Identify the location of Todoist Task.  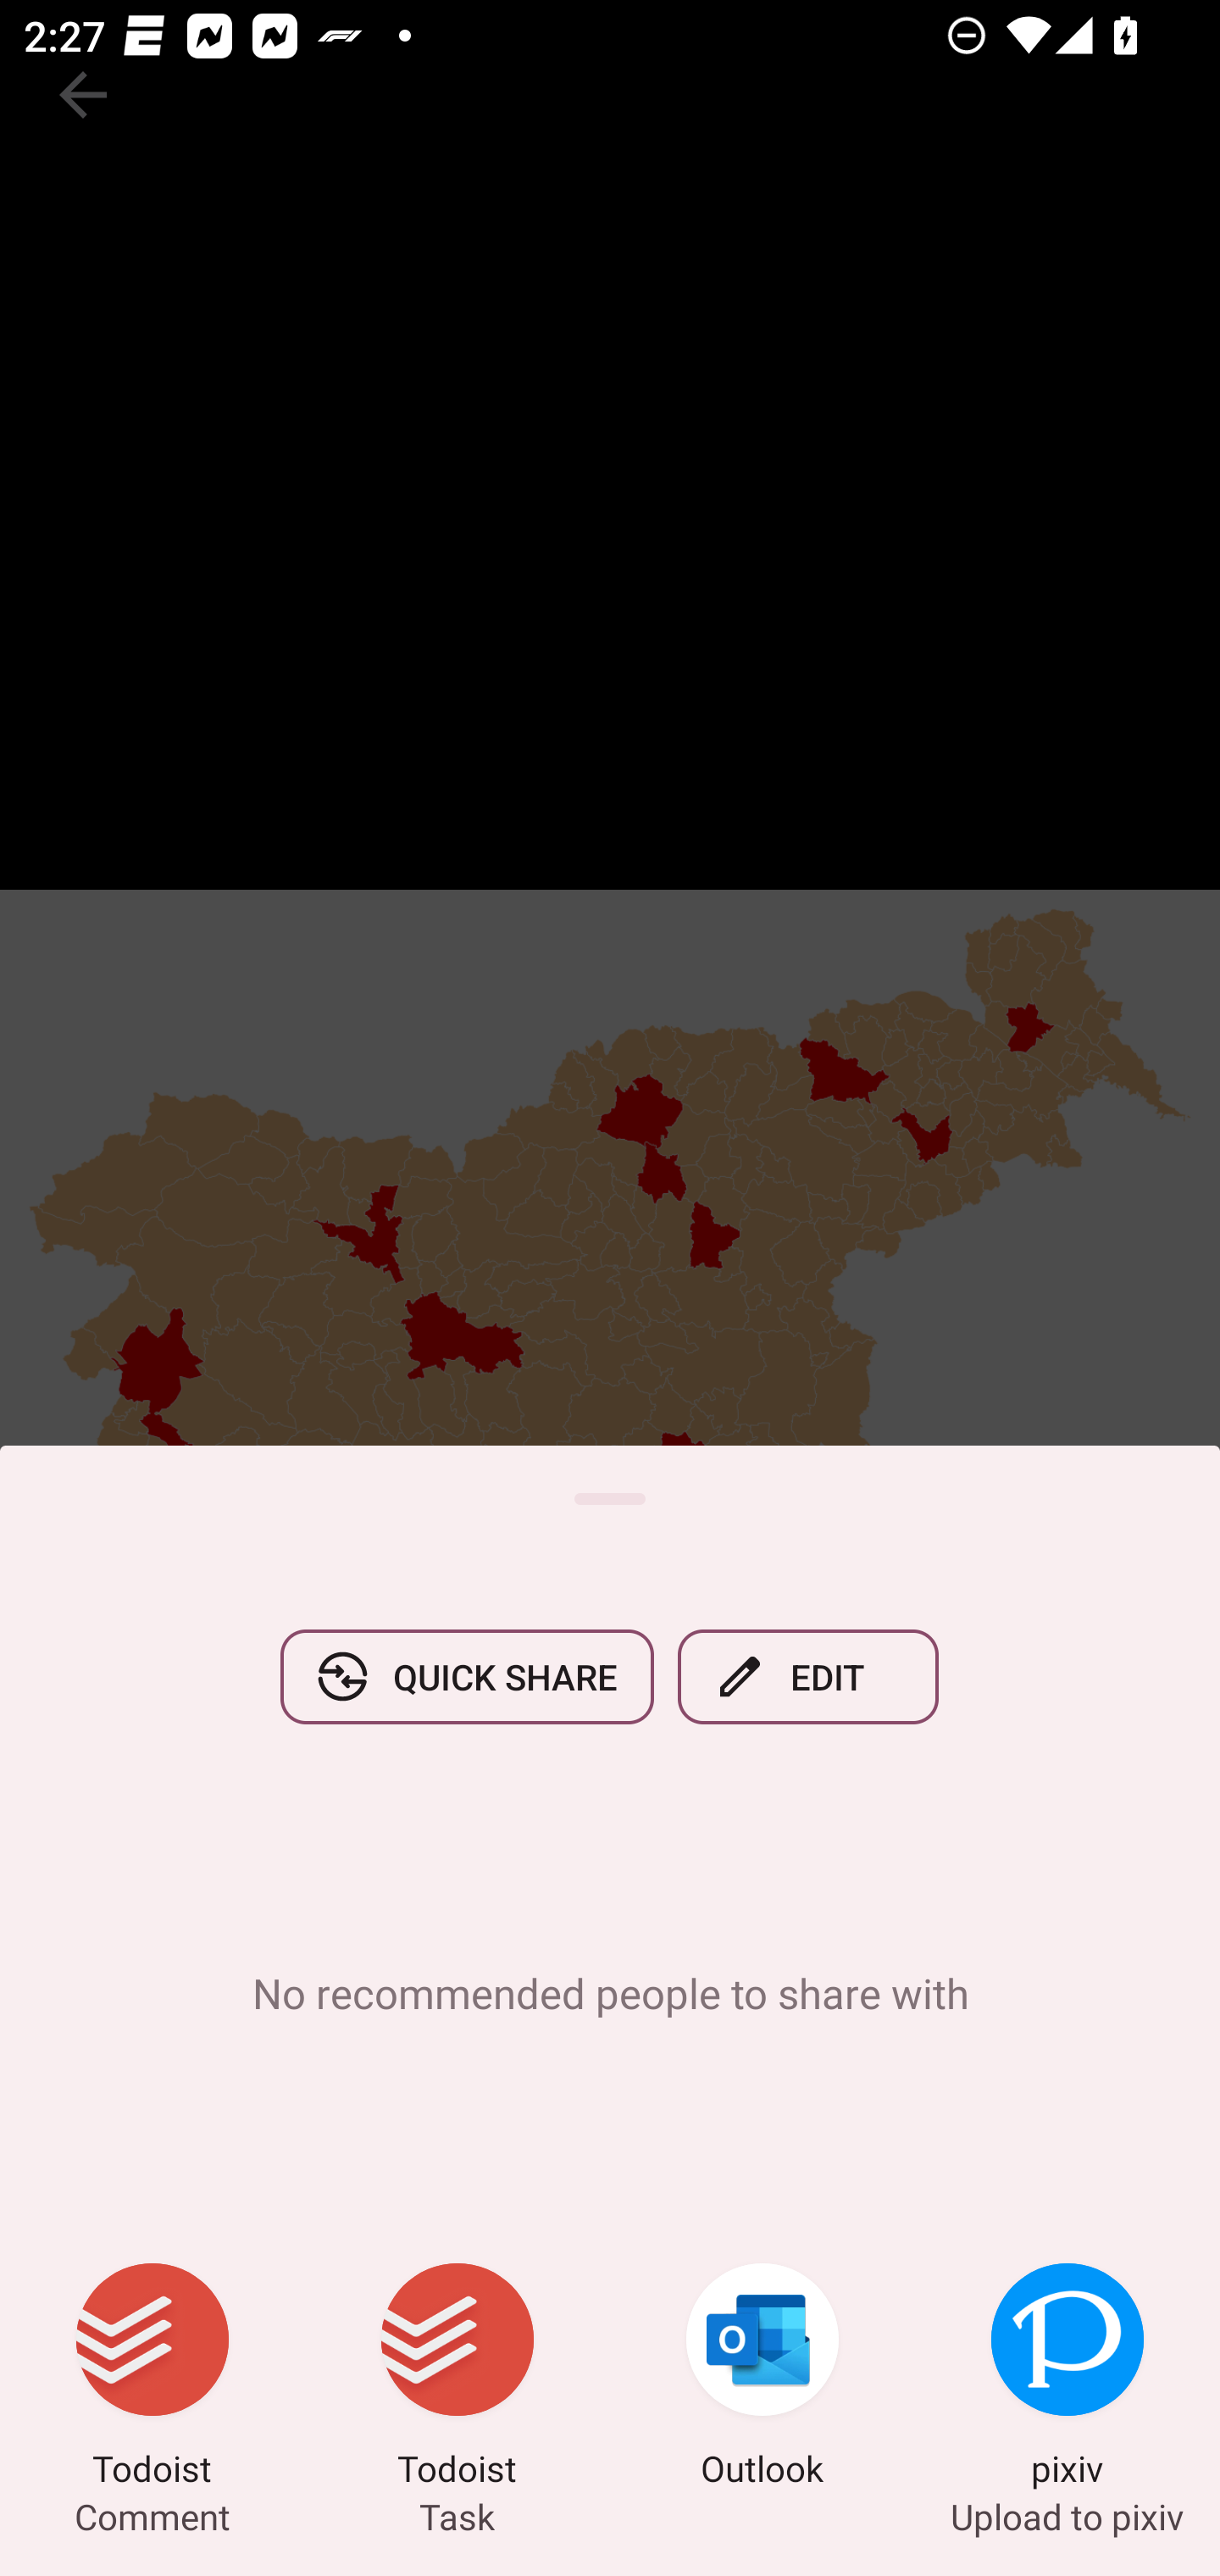
(457, 2379).